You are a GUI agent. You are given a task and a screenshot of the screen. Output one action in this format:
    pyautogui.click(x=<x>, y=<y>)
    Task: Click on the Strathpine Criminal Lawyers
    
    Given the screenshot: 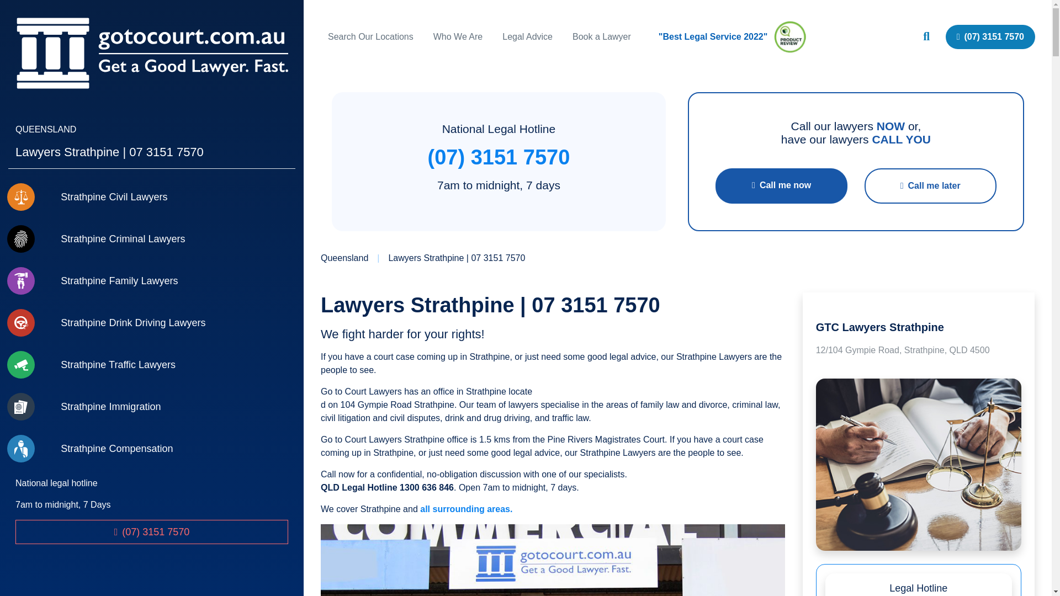 What is the action you would take?
    pyautogui.click(x=152, y=239)
    